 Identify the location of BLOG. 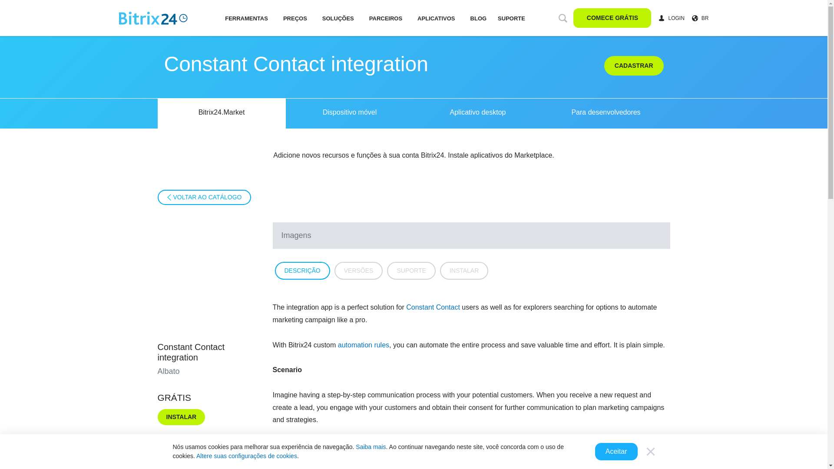
(479, 18).